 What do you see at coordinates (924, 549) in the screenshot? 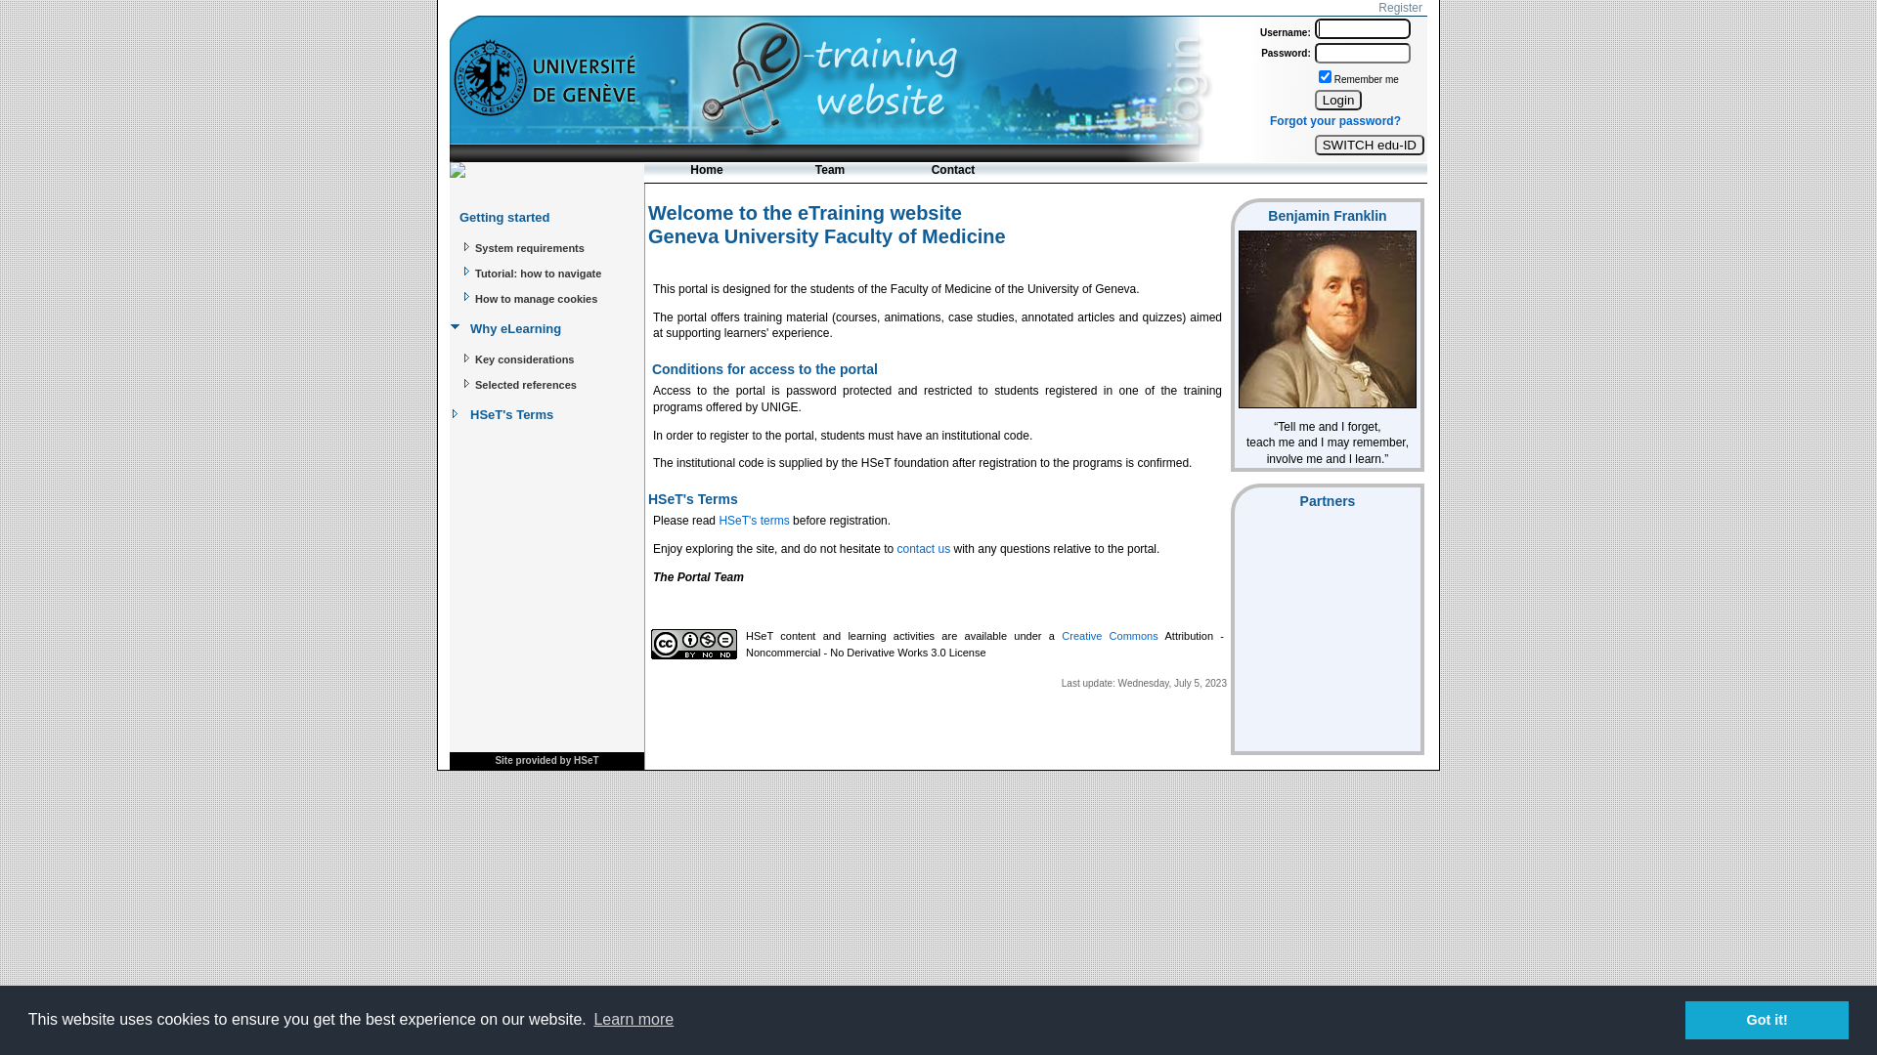
I see `contact us` at bounding box center [924, 549].